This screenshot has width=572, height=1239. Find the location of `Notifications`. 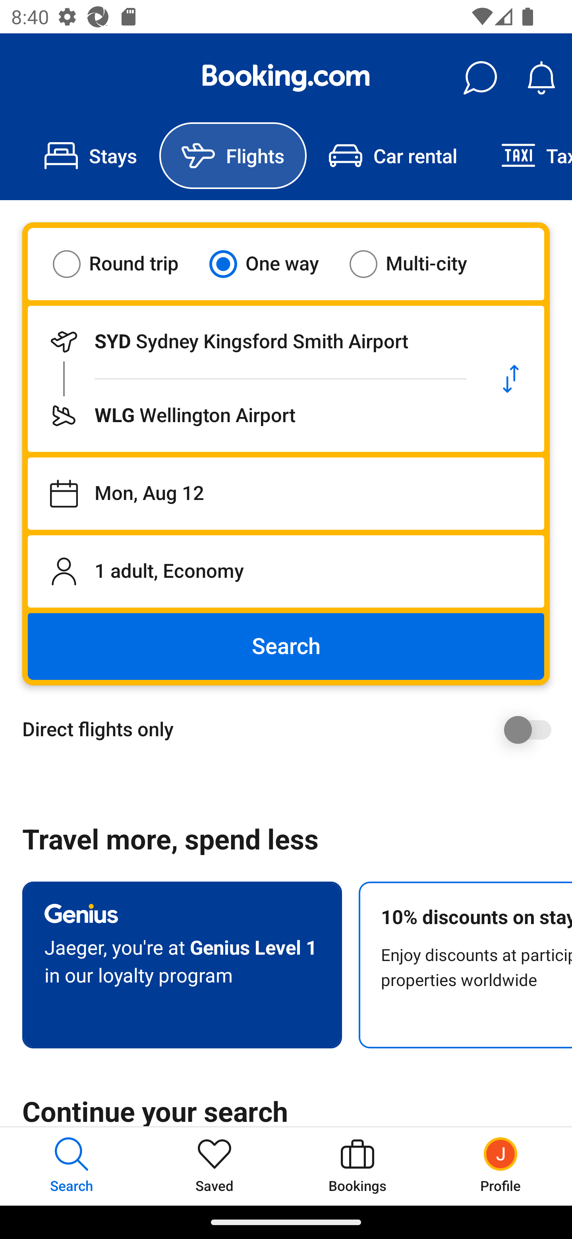

Notifications is located at coordinates (541, 78).